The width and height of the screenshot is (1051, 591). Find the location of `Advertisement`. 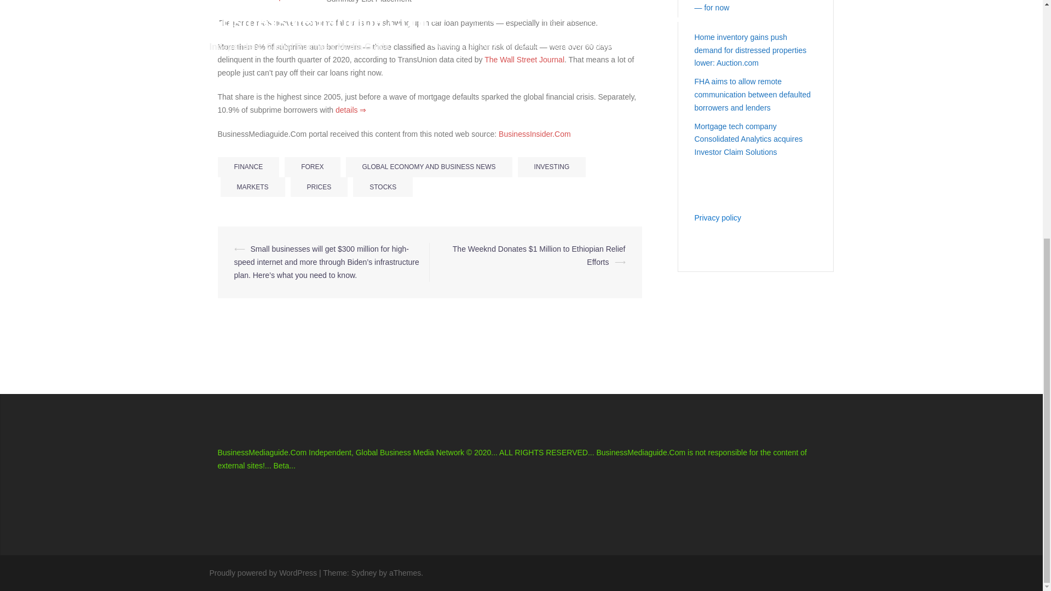

Advertisement is located at coordinates (345, 201).